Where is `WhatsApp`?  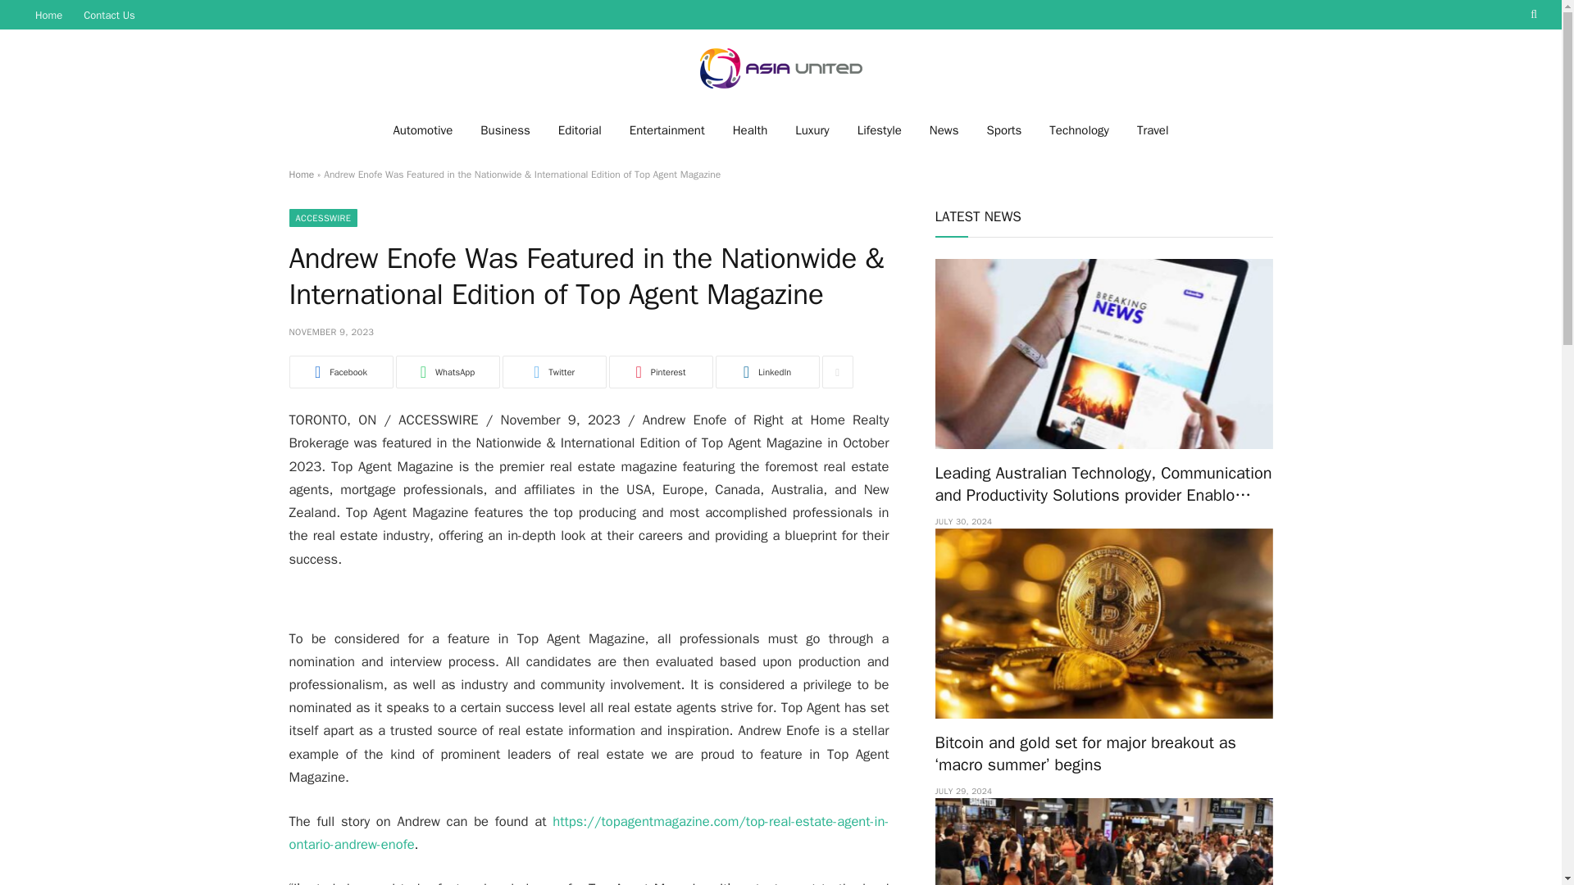 WhatsApp is located at coordinates (446, 372).